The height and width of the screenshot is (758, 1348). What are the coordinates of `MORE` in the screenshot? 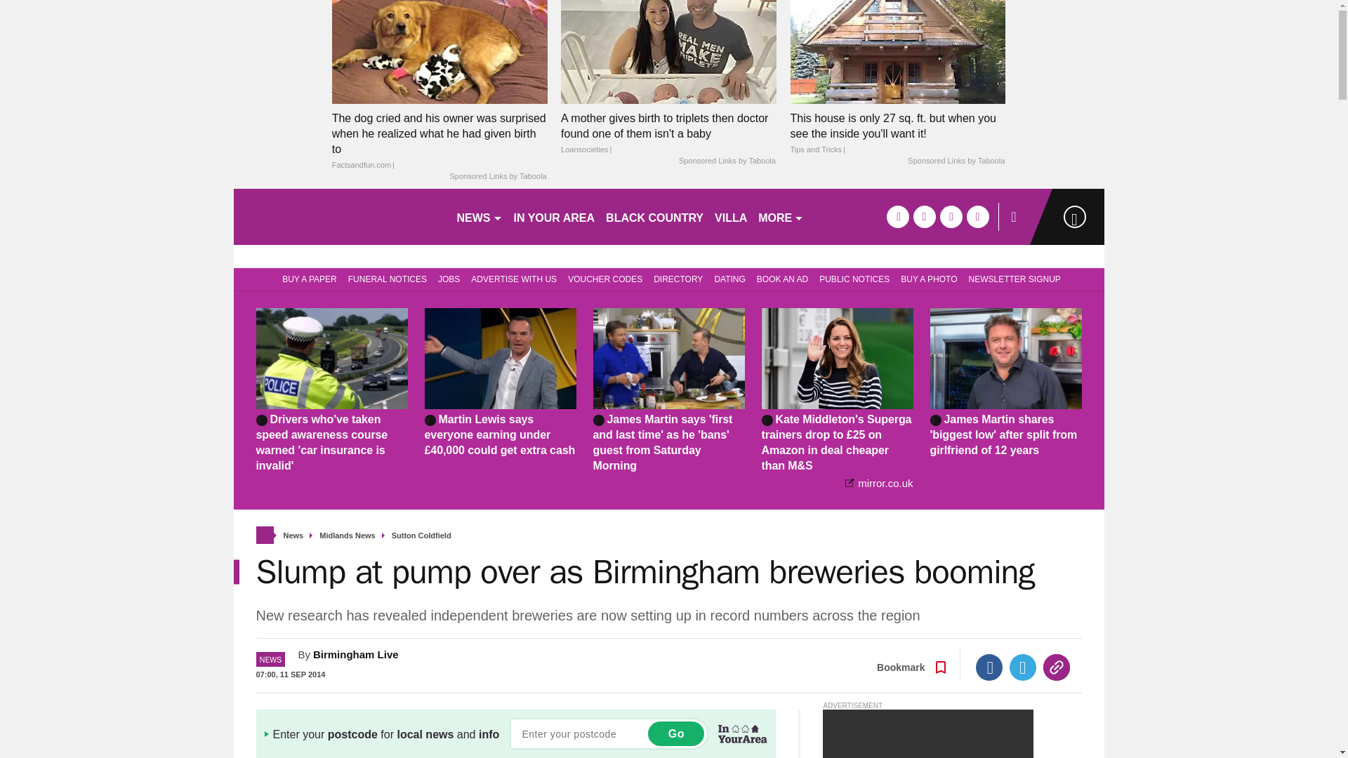 It's located at (781, 216).